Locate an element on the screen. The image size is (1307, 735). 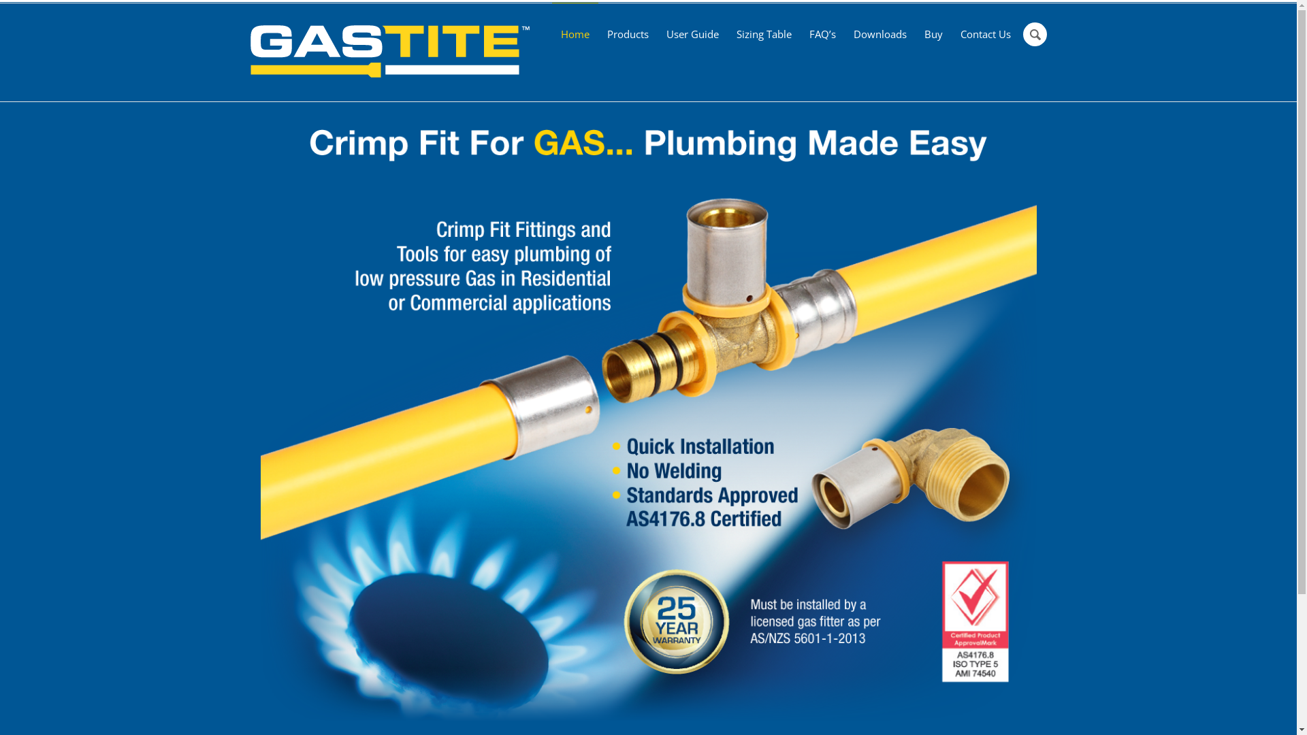
Home is located at coordinates (575, 31).